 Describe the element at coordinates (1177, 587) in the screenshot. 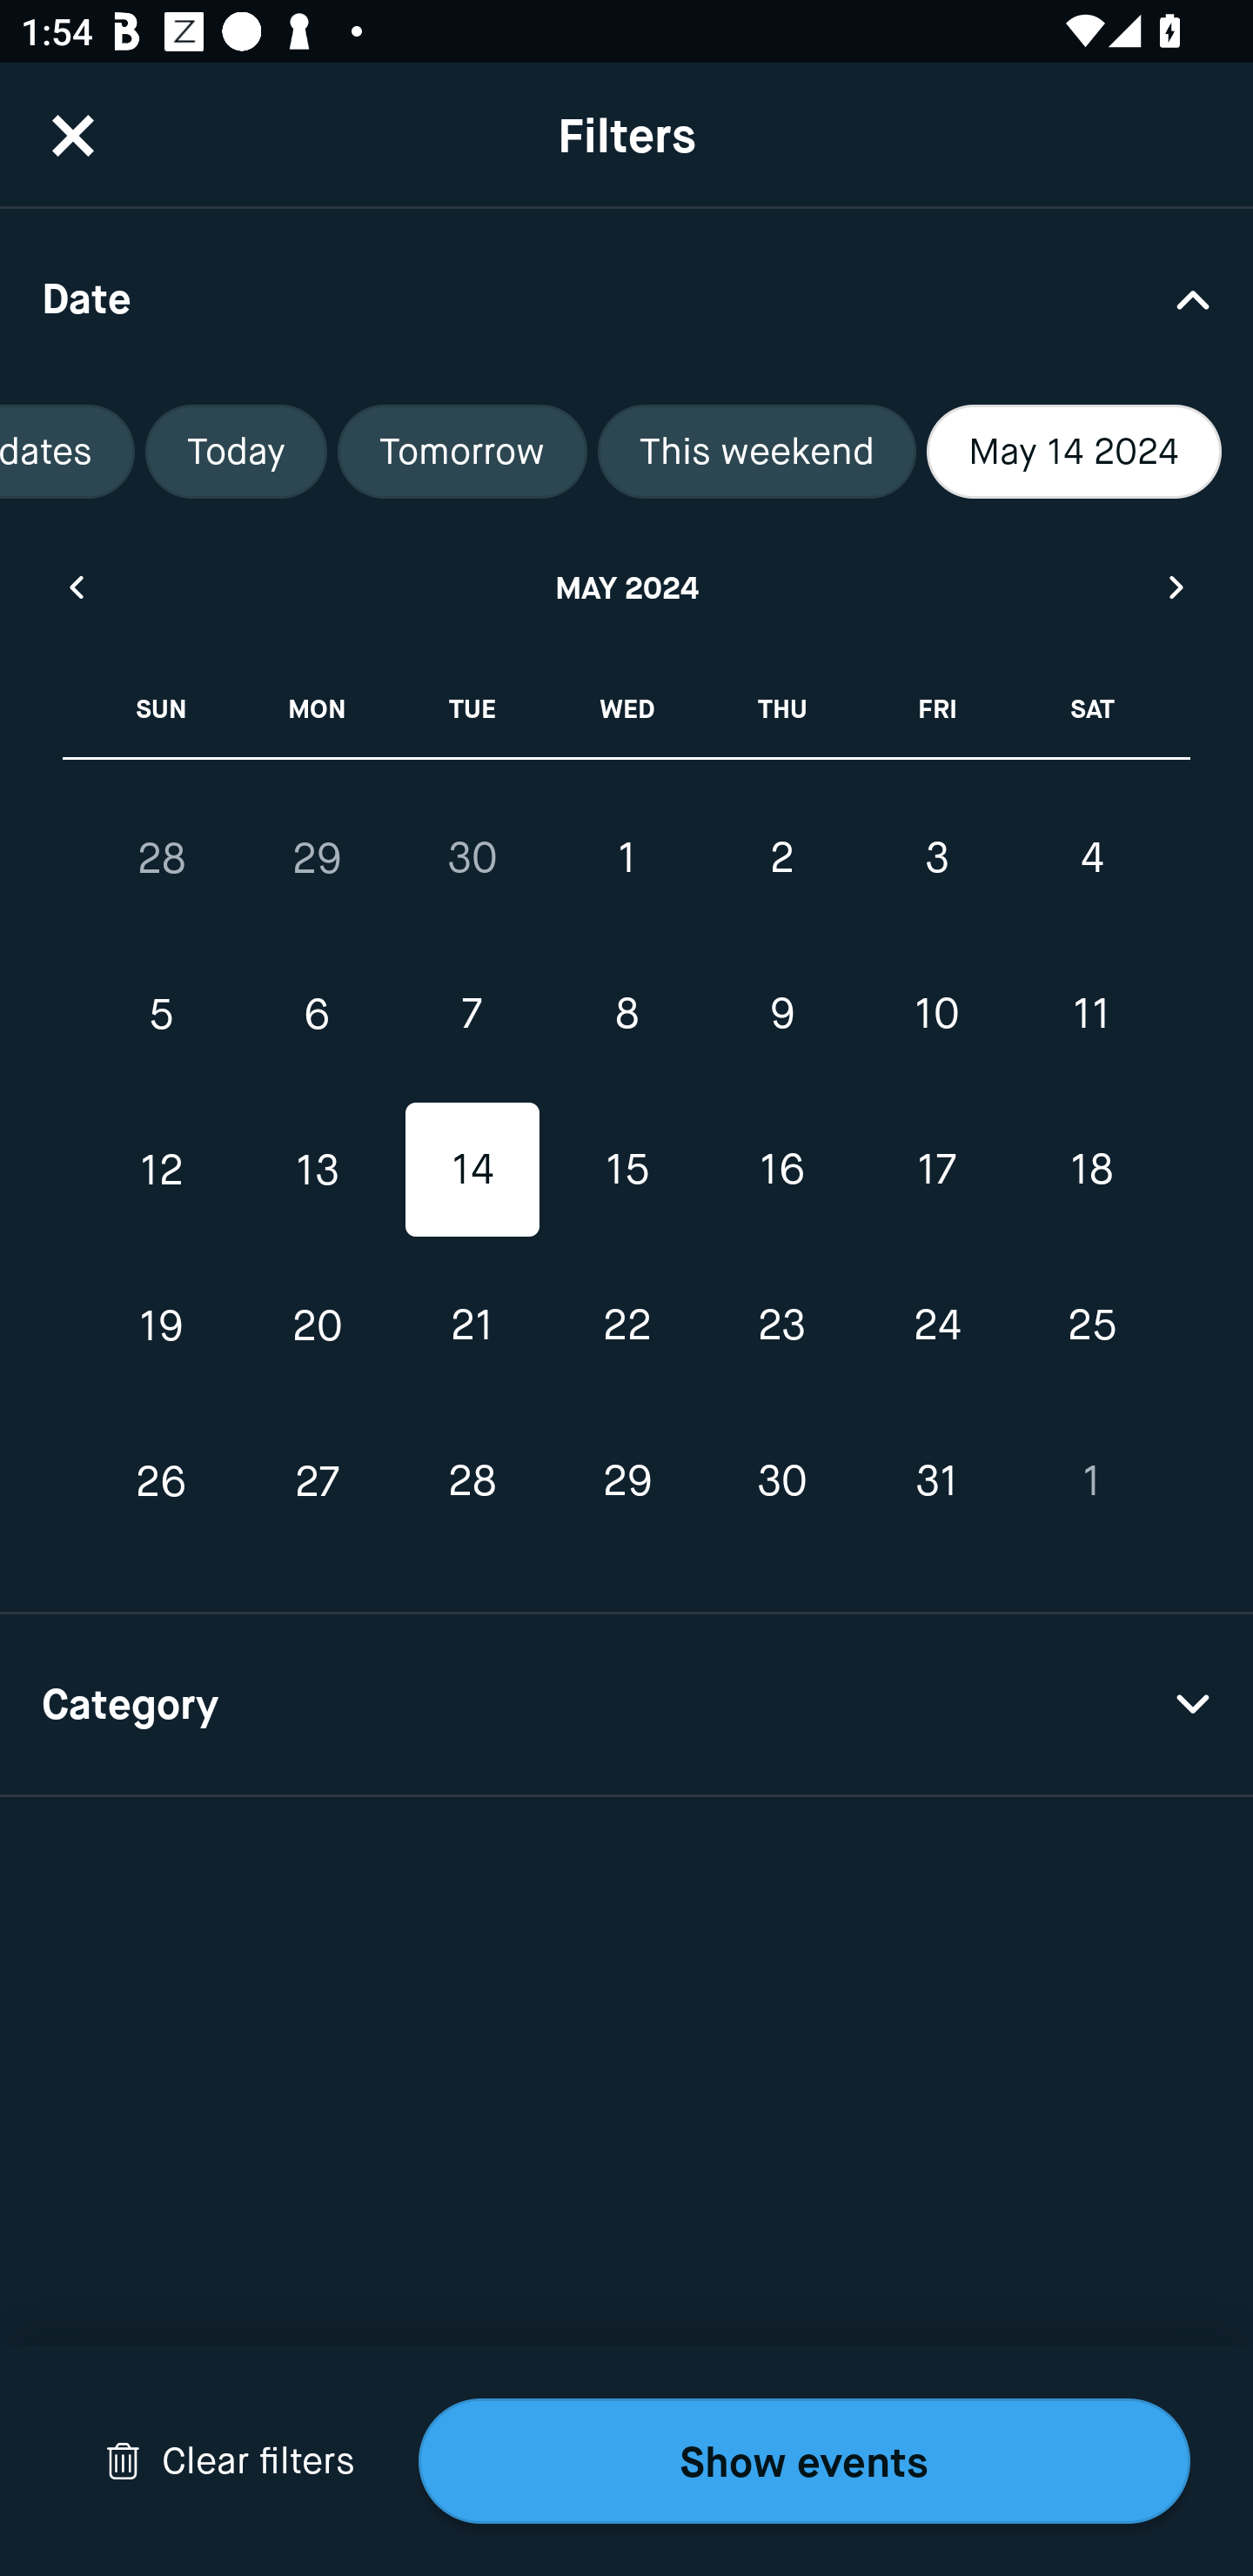

I see `Next` at that location.